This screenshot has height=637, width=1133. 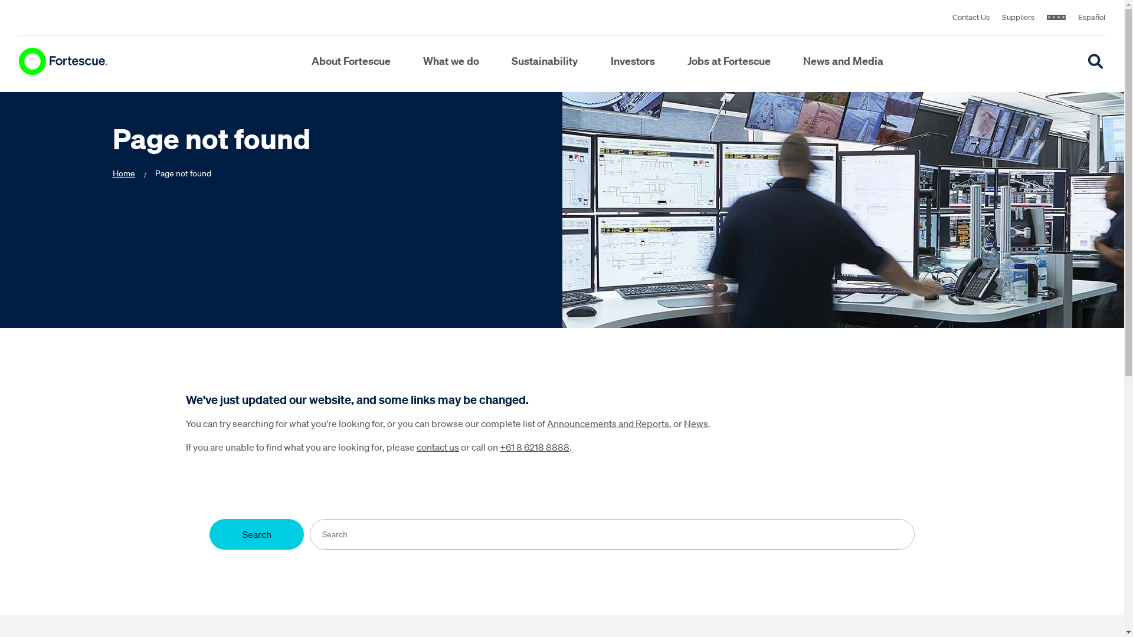 I want to click on What we do, so click(x=451, y=61).